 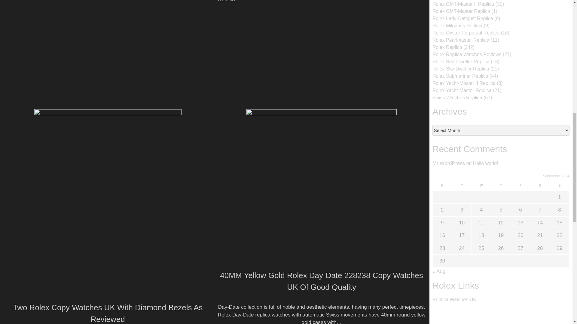 What do you see at coordinates (461, 11) in the screenshot?
I see `Rolex GMT-Master Replica` at bounding box center [461, 11].